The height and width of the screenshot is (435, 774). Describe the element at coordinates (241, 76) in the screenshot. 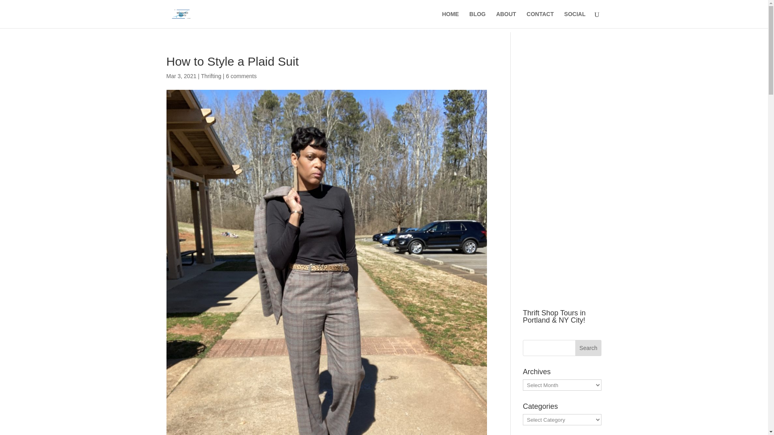

I see `6 comments` at that location.